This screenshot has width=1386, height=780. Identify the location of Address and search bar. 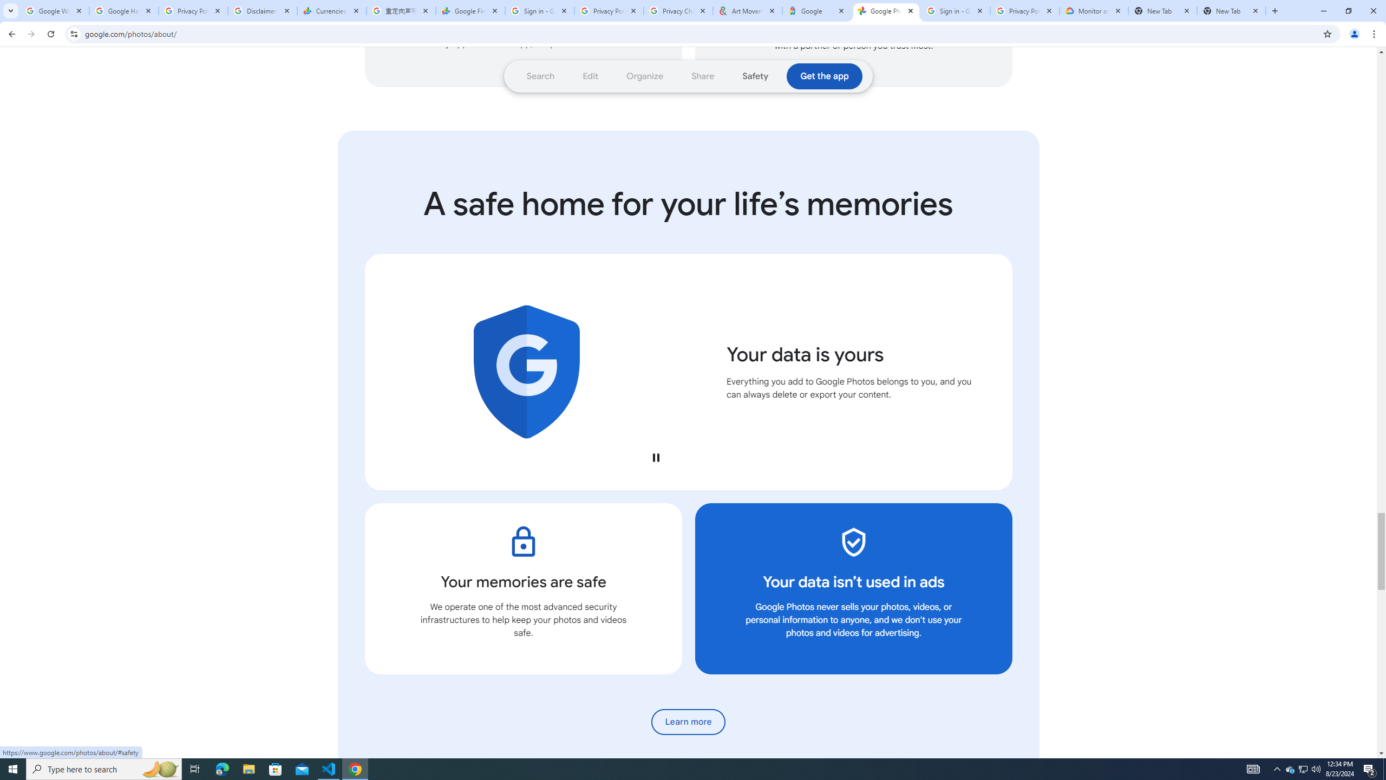
(701, 34).